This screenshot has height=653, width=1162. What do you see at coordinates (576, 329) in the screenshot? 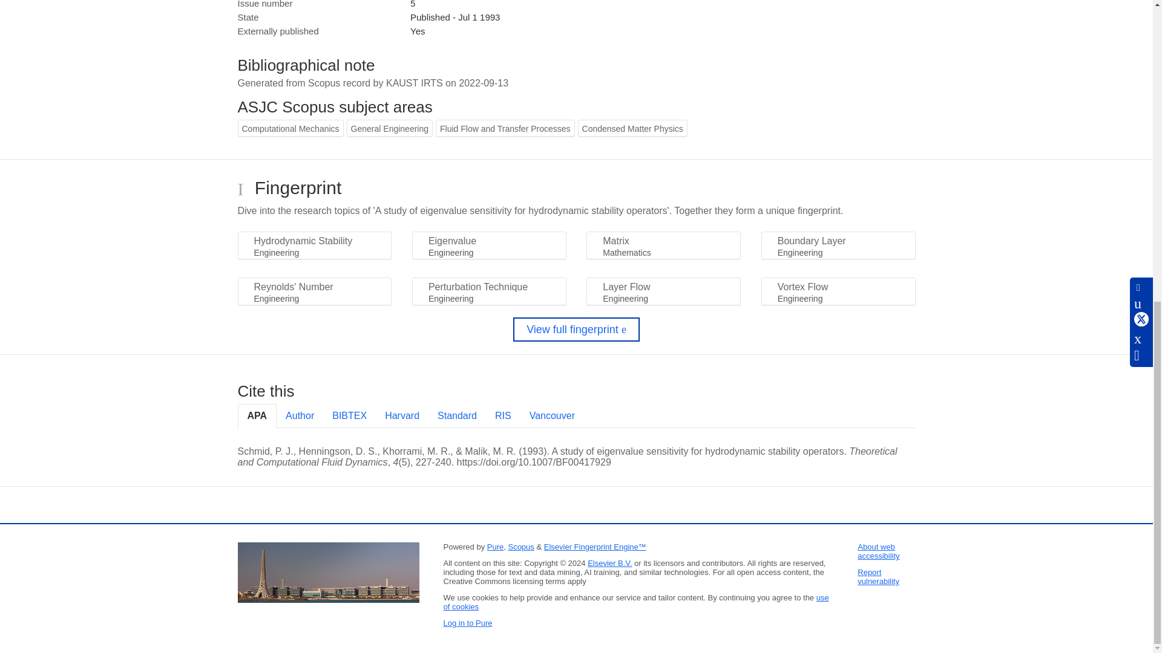
I see `View full fingerprint` at bounding box center [576, 329].